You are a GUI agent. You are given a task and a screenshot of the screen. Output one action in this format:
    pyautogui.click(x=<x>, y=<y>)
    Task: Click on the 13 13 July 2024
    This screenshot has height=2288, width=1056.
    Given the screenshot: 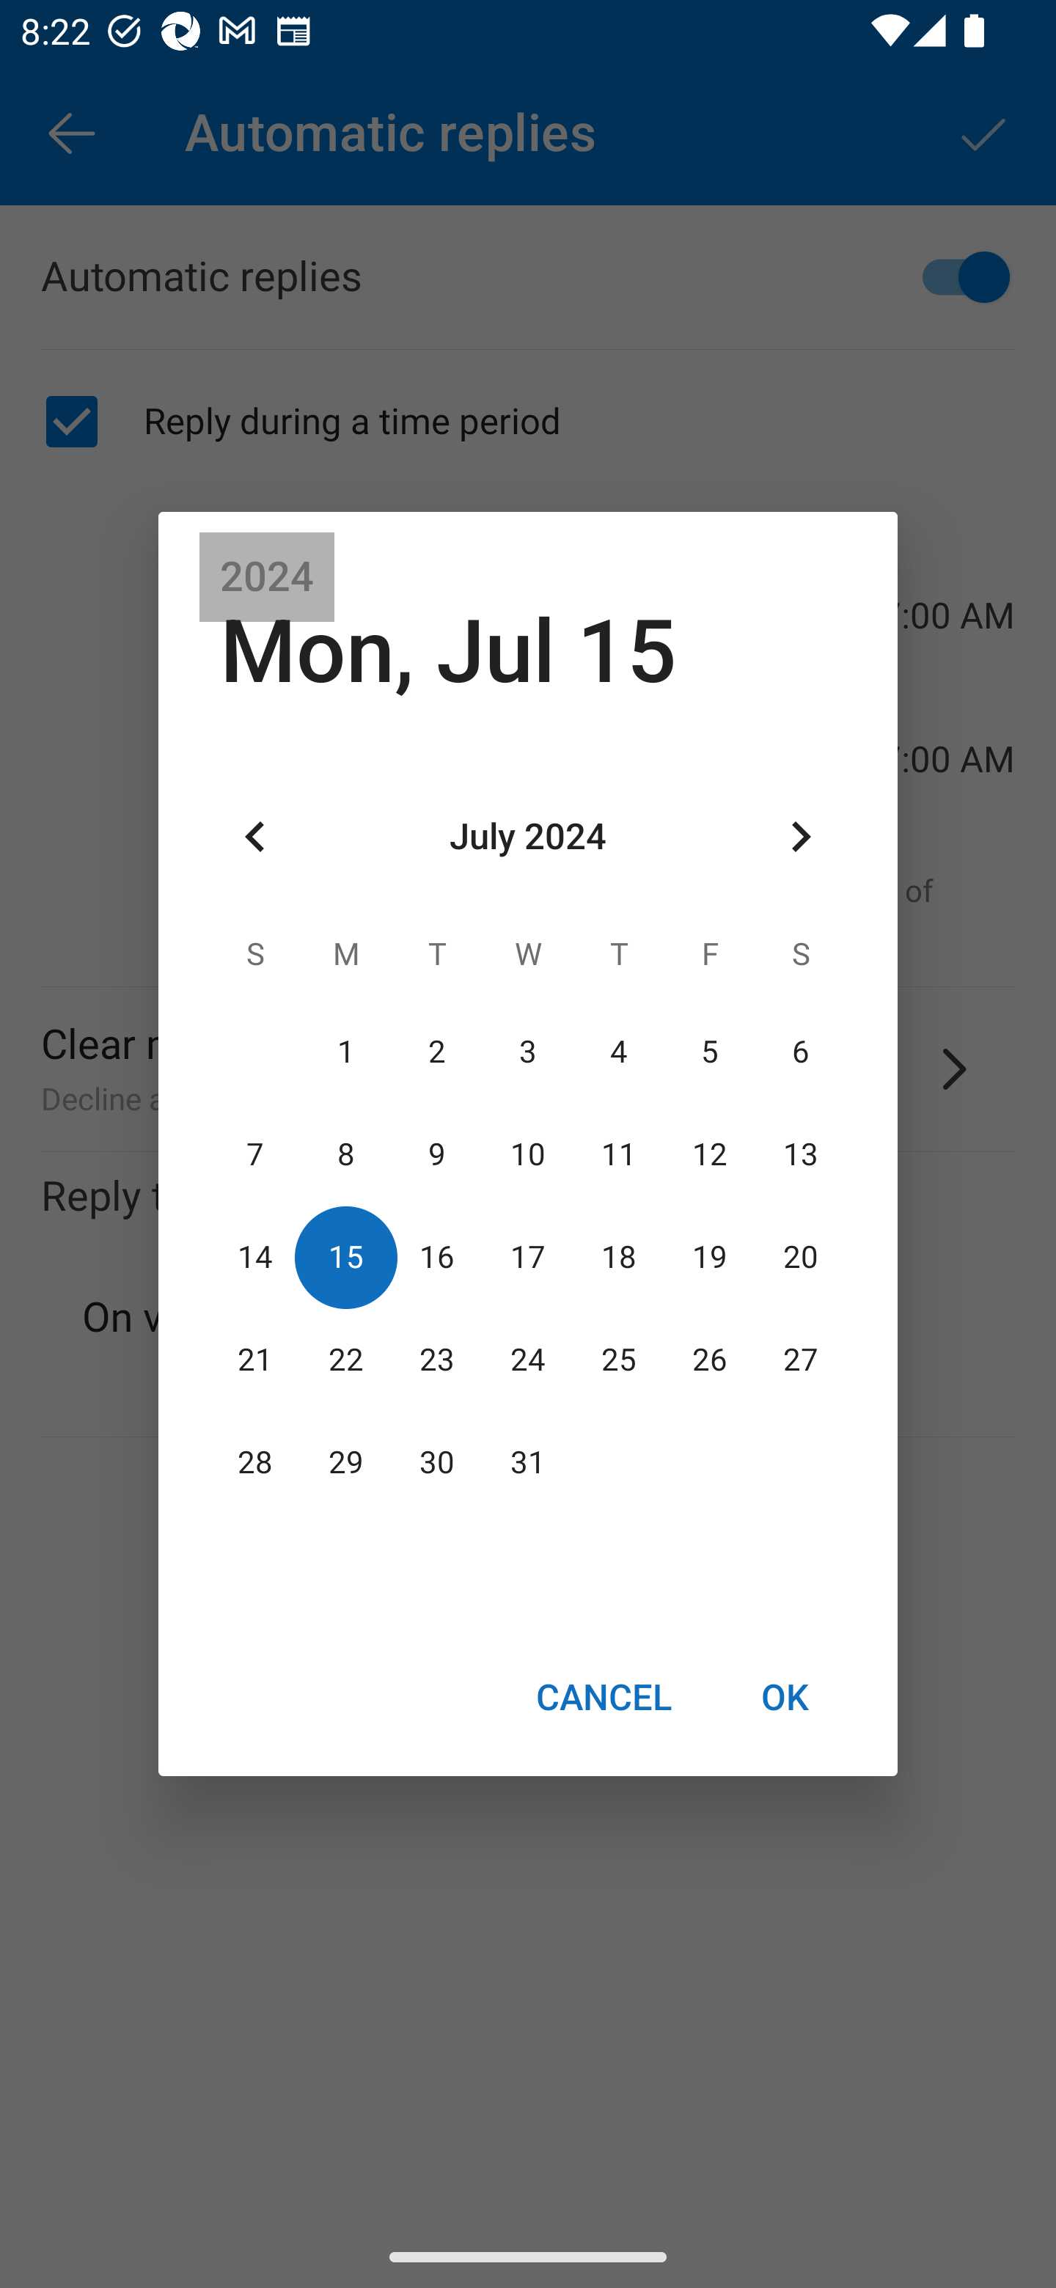 What is the action you would take?
    pyautogui.click(x=800, y=1154)
    